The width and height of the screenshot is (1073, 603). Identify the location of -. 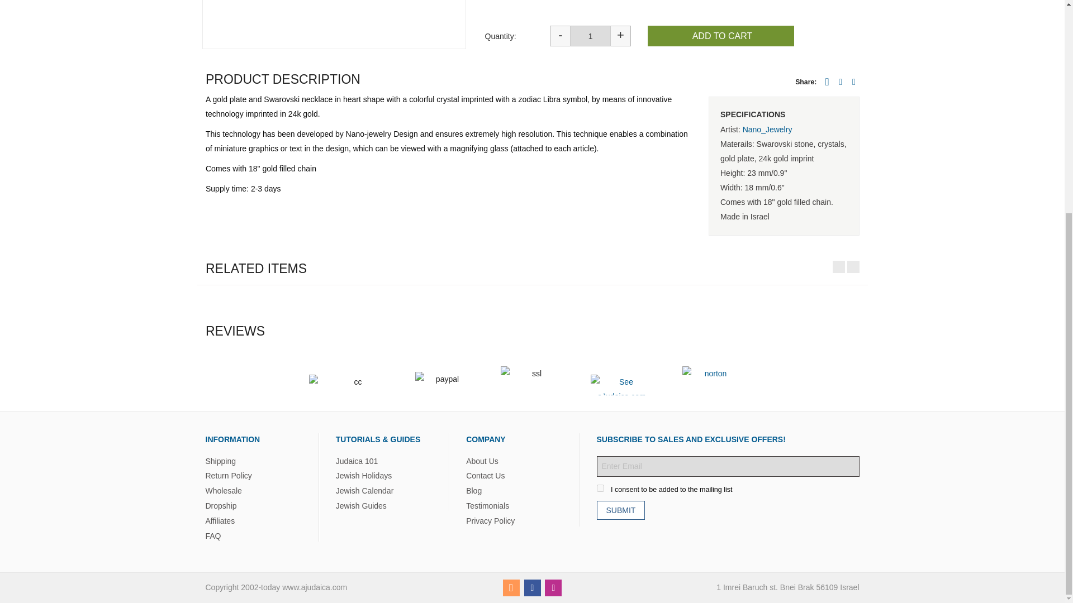
(559, 36).